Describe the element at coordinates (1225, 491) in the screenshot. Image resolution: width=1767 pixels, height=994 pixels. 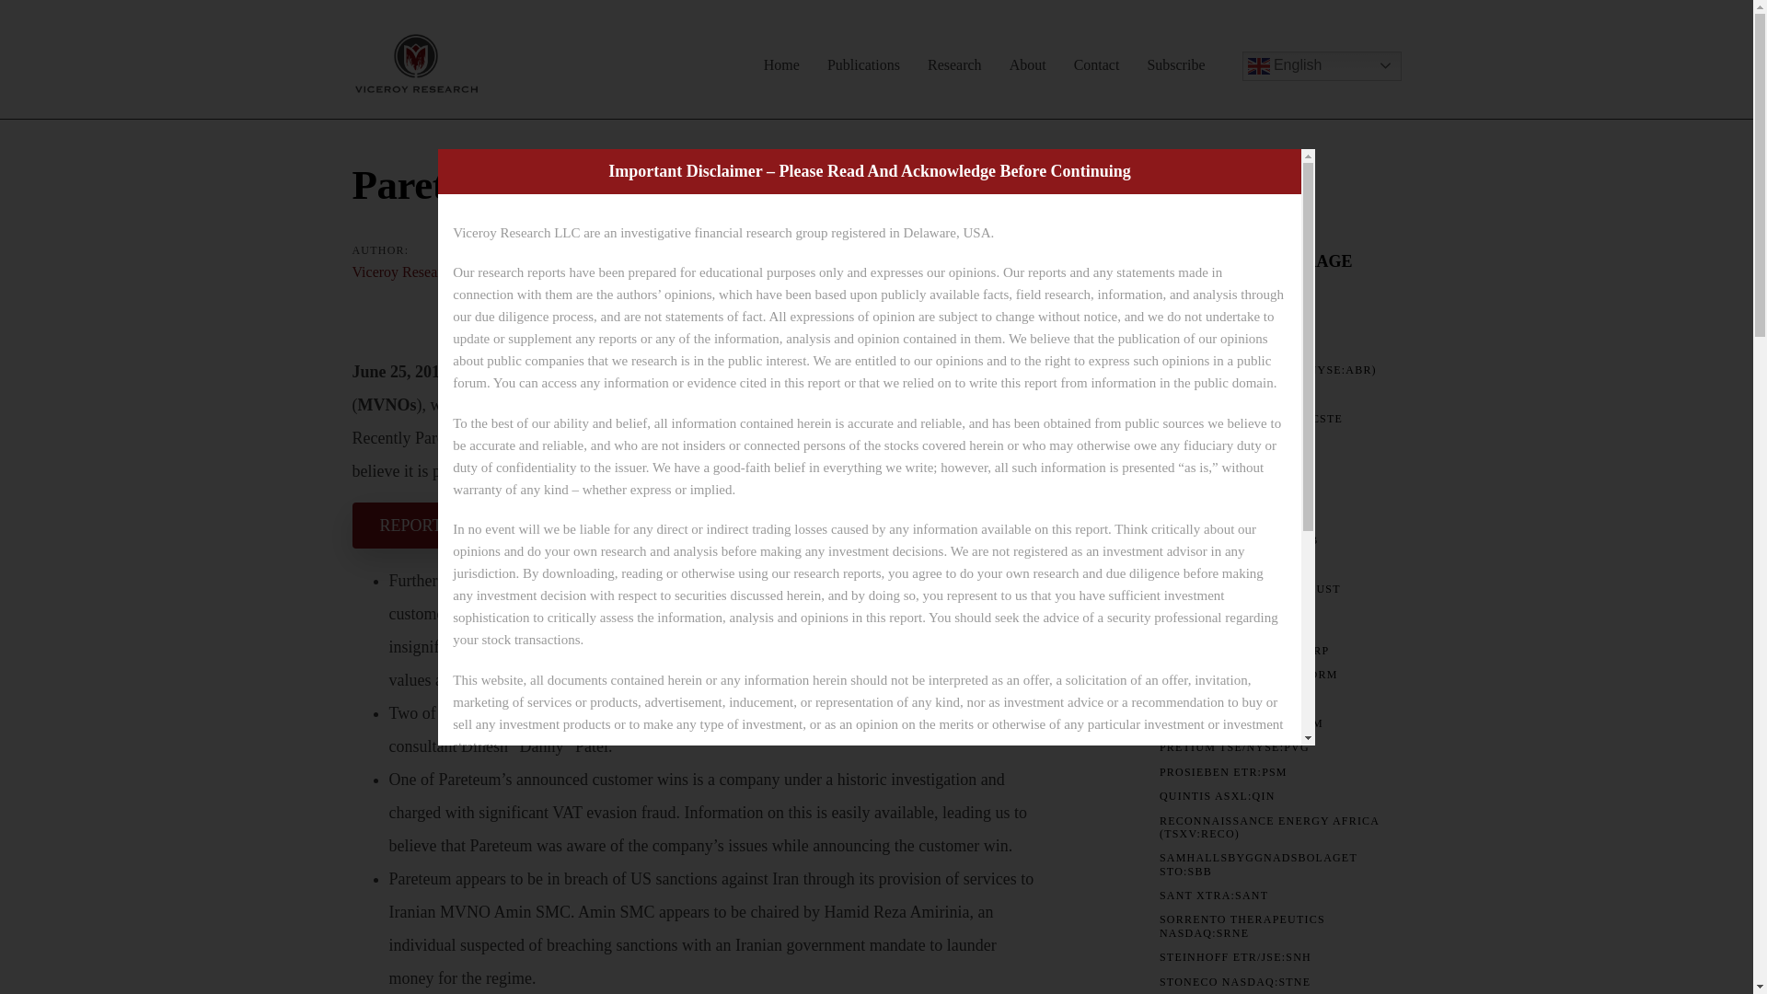
I see `GLOBE LIFE NYSE:GL` at that location.